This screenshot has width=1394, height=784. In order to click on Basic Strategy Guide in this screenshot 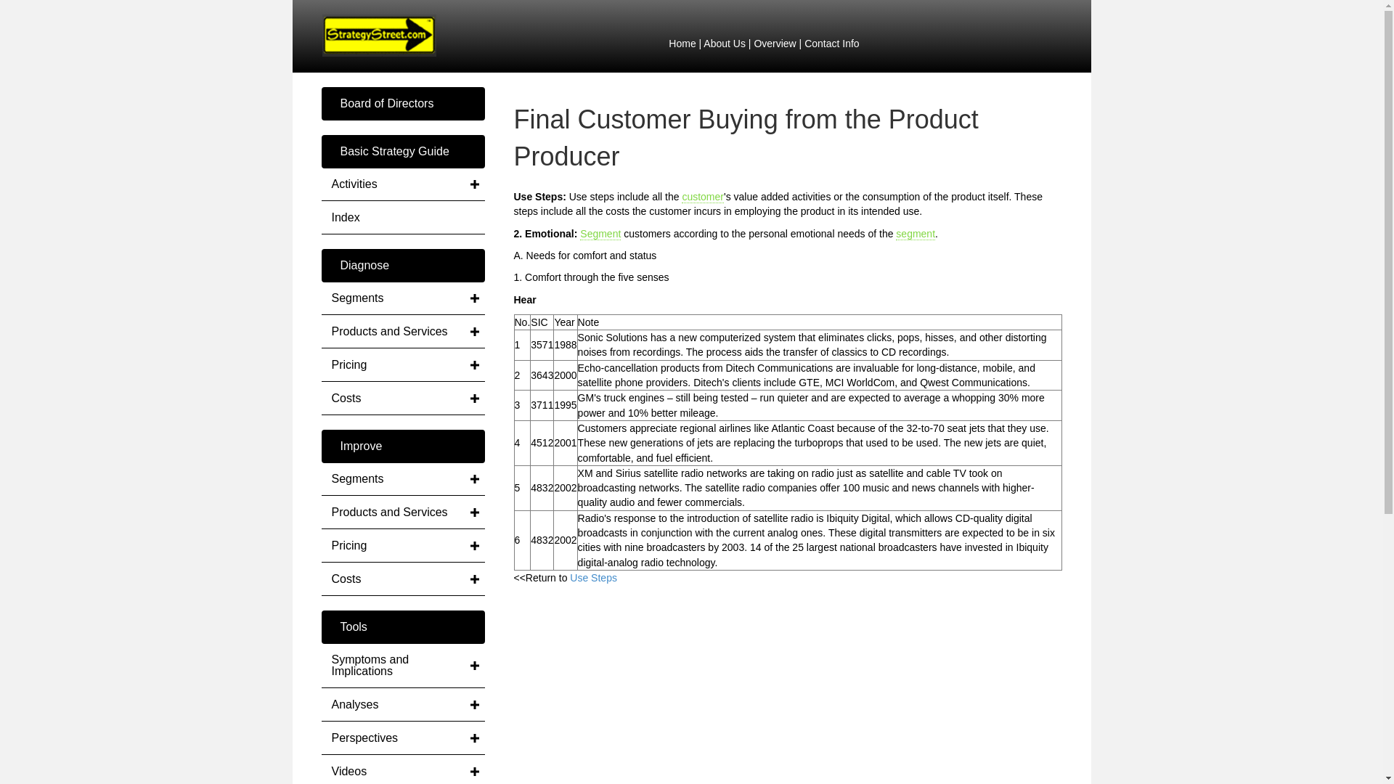, I will do `click(402, 151)`.